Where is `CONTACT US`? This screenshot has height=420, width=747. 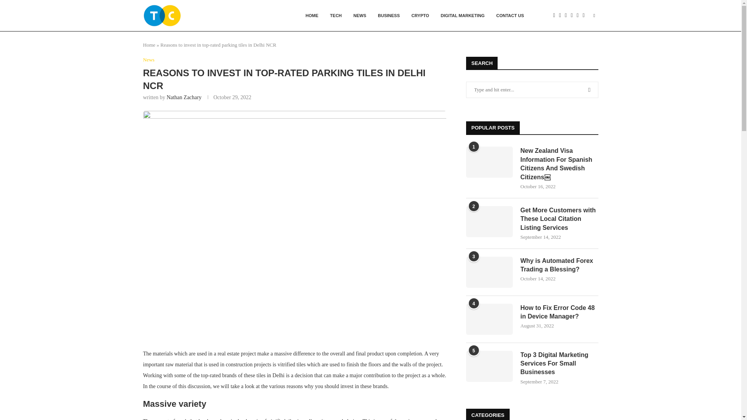
CONTACT US is located at coordinates (510, 16).